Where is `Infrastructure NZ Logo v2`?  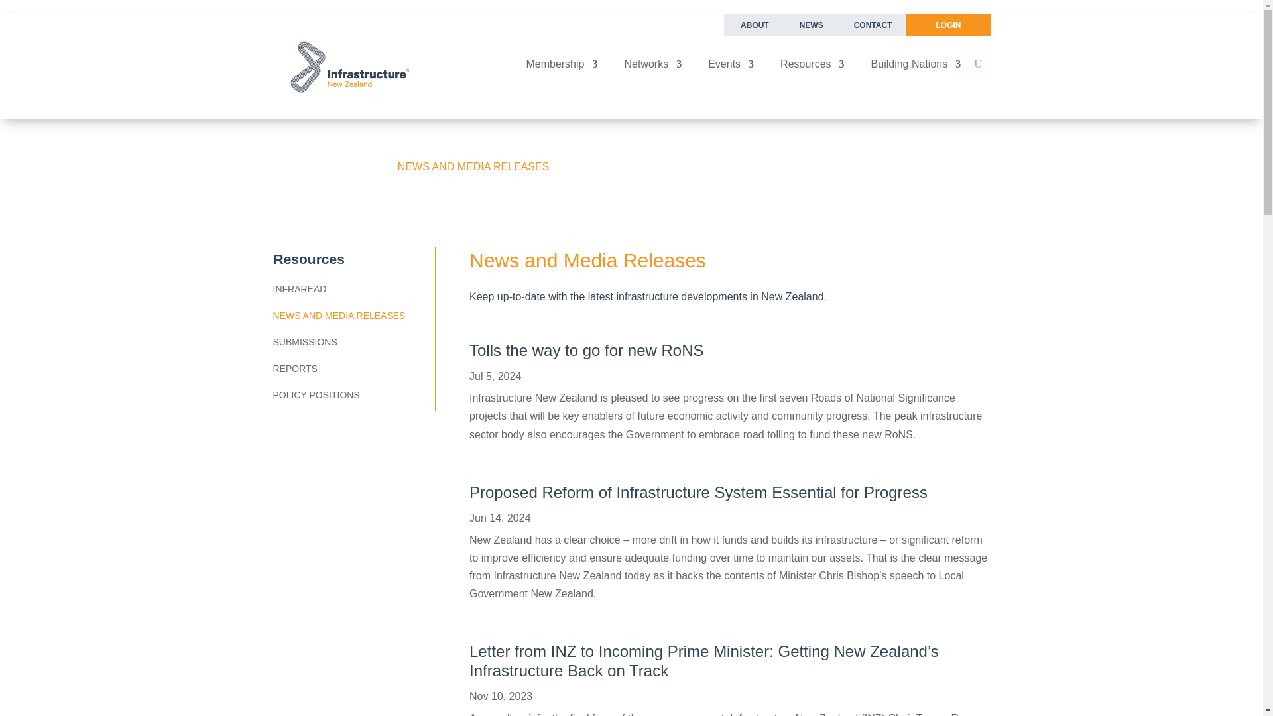 Infrastructure NZ Logo v2 is located at coordinates (347, 66).